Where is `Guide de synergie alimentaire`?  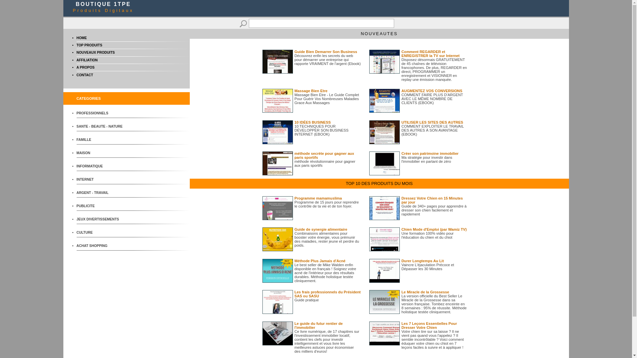 Guide de synergie alimentaire is located at coordinates (321, 229).